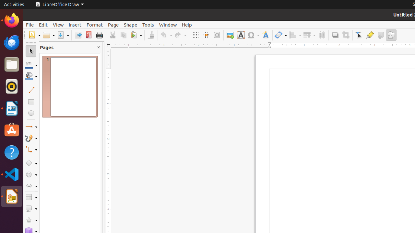 This screenshot has width=415, height=233. Describe the element at coordinates (31, 163) in the screenshot. I see `Basic Shapes` at that location.